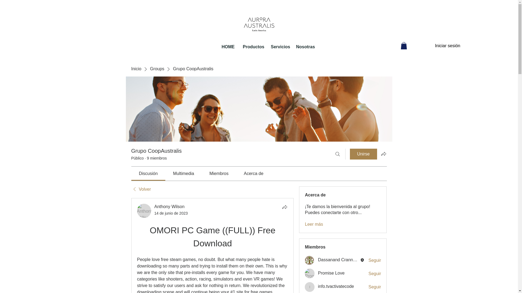 The width and height of the screenshot is (522, 293). Describe the element at coordinates (375, 287) in the screenshot. I see `Seguir` at that location.